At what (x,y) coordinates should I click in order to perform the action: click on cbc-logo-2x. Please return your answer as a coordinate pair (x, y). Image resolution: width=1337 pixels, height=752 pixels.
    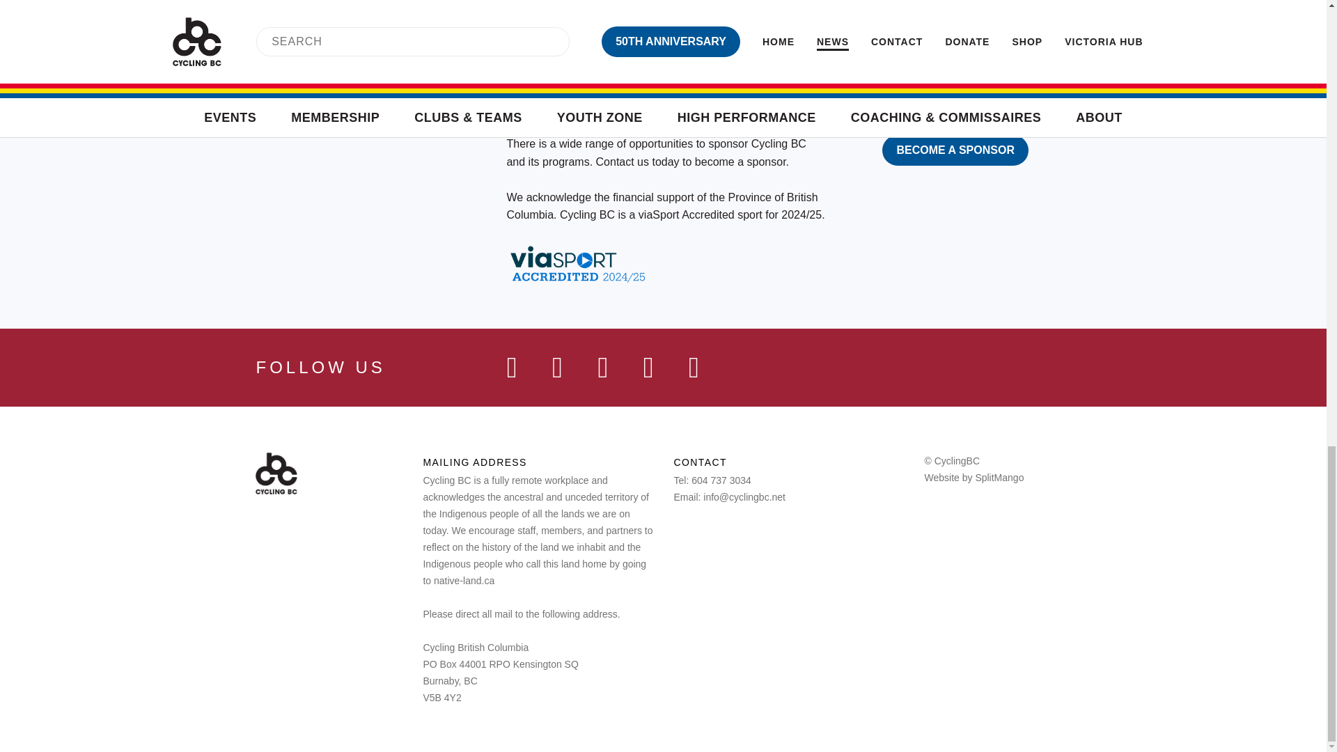
    Looking at the image, I should click on (276, 473).